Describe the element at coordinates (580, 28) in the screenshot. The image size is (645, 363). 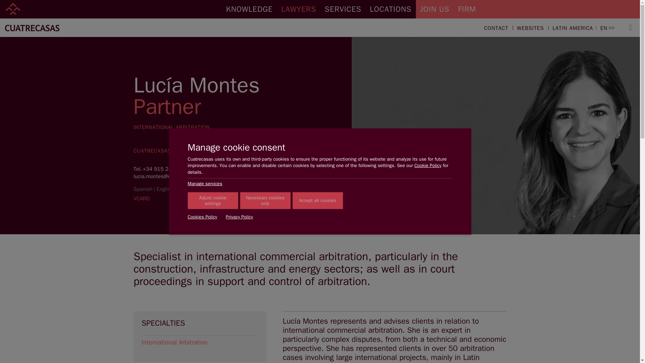
I see `LATIN AMERICA EN` at that location.